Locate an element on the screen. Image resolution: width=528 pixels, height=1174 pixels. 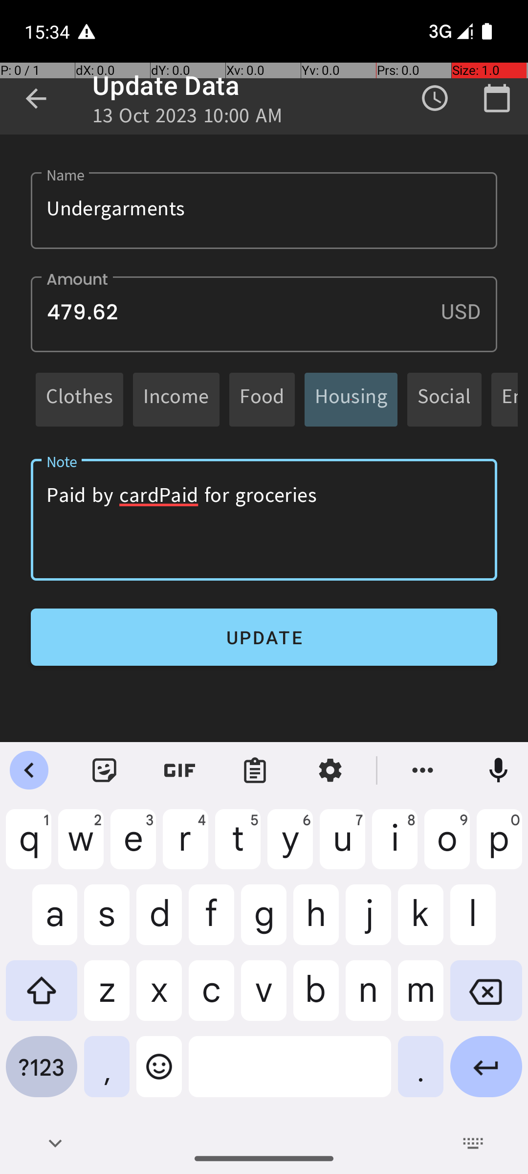
UPDATE is located at coordinates (264, 637).